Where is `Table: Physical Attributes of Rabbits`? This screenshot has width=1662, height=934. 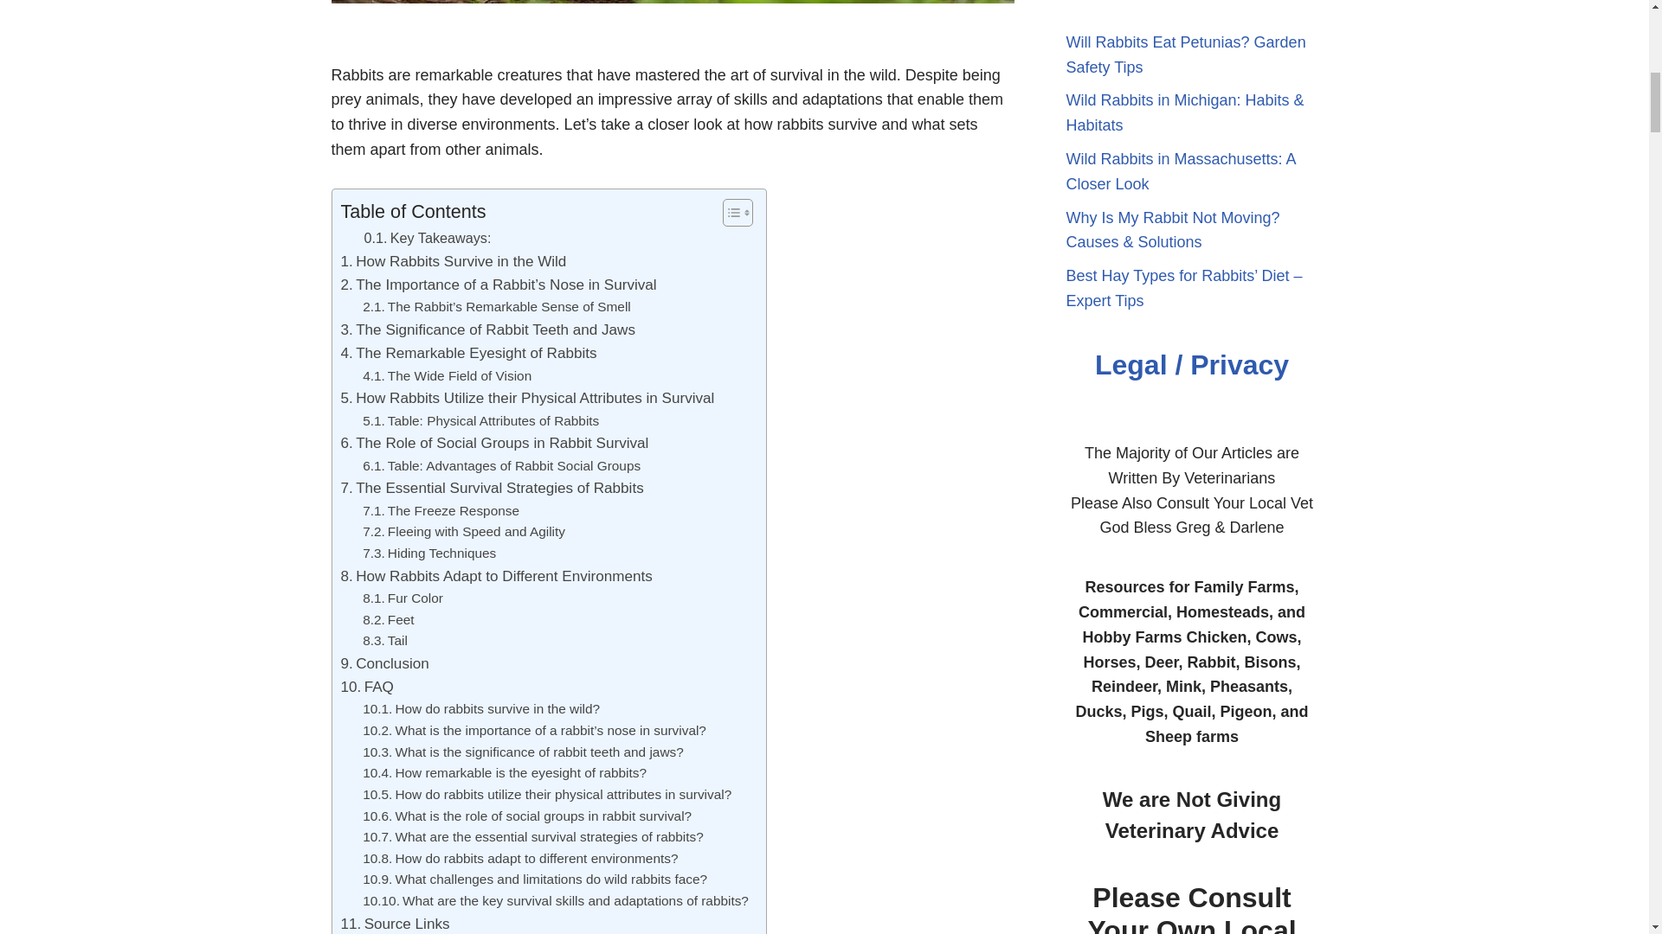
Table: Physical Attributes of Rabbits is located at coordinates (480, 422).